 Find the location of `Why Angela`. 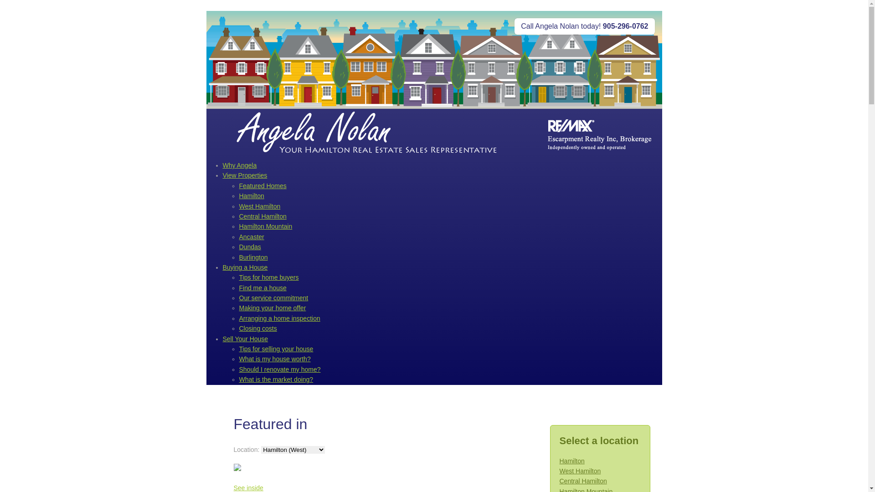

Why Angela is located at coordinates (240, 165).